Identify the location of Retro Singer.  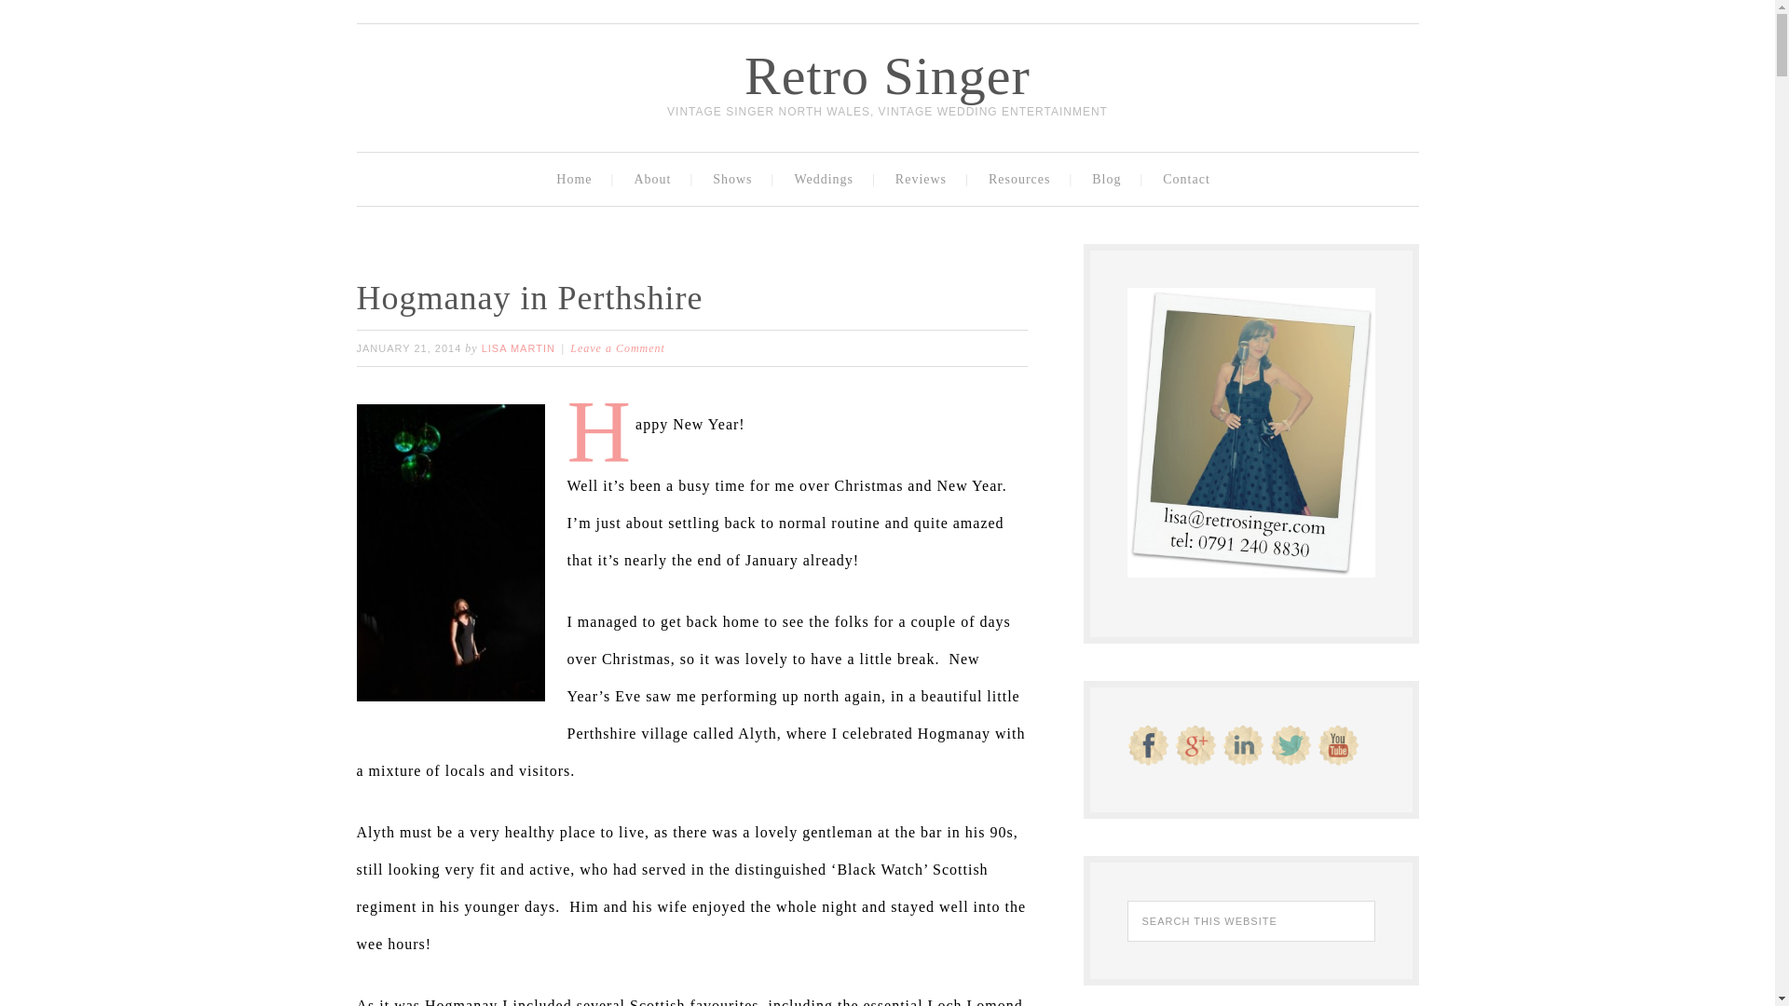
(887, 75).